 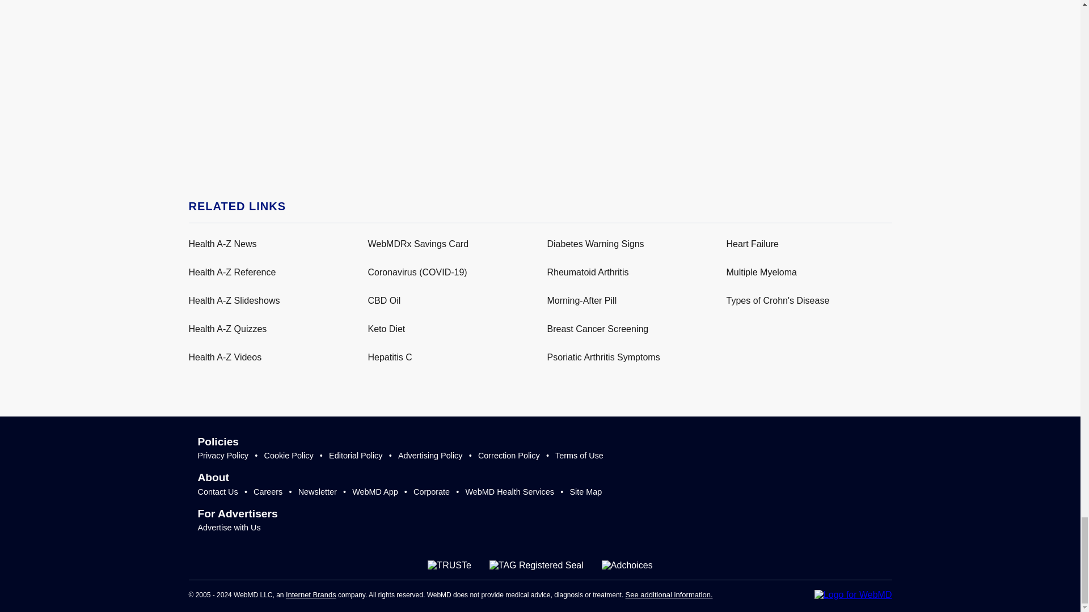 I want to click on TRUSTe Privacy Certification, so click(x=449, y=566).